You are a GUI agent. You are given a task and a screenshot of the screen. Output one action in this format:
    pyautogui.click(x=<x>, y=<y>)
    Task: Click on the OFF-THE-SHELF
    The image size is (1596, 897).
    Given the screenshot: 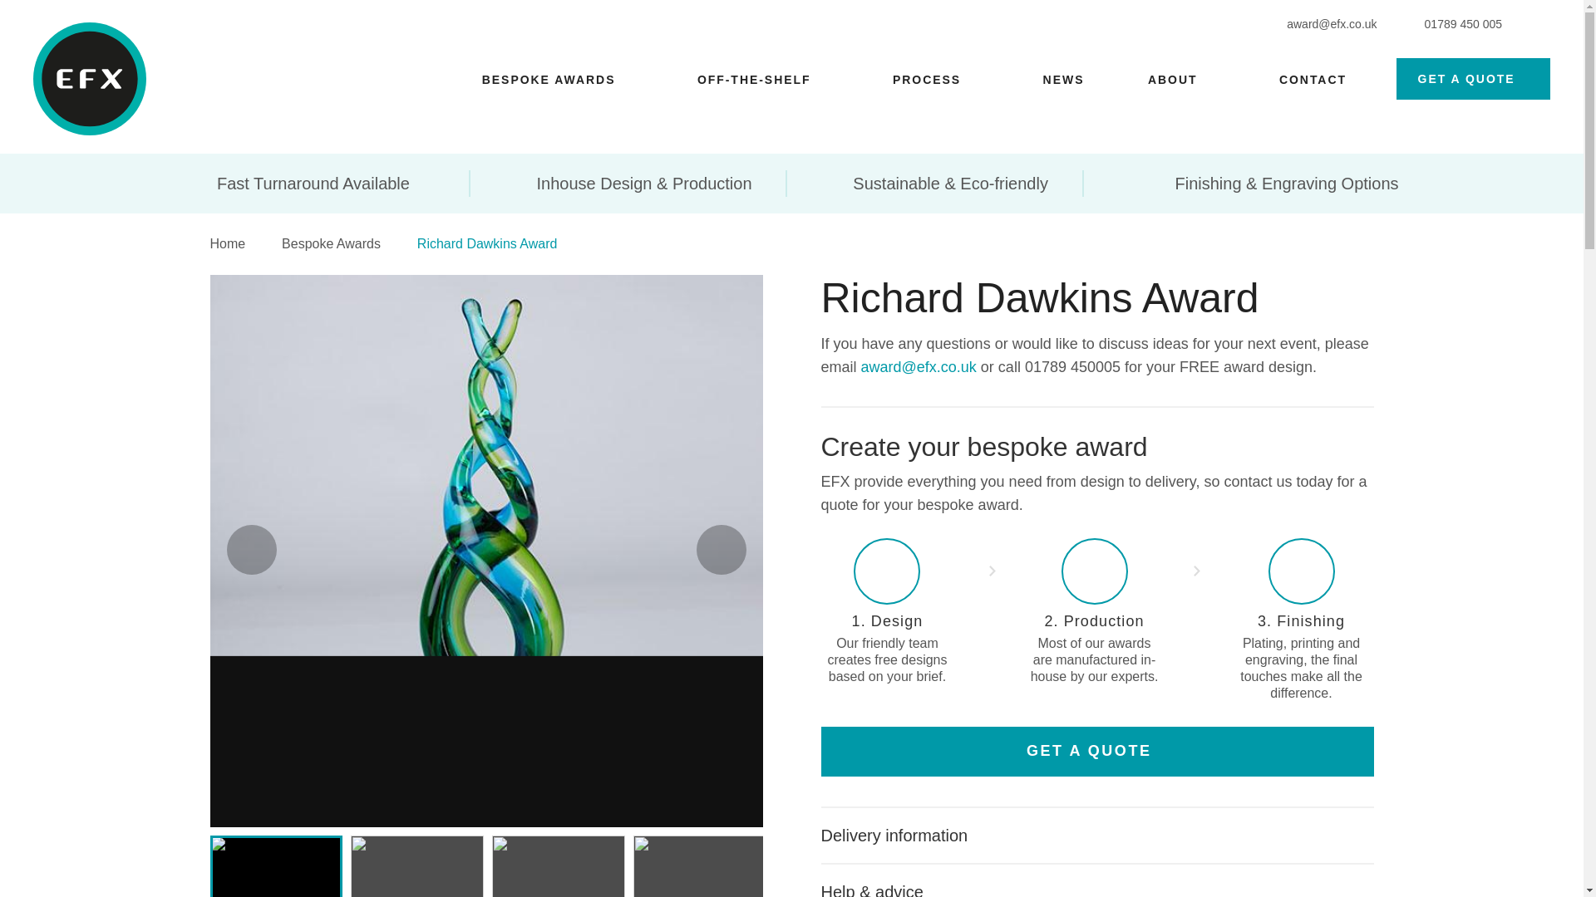 What is the action you would take?
    pyautogui.click(x=754, y=80)
    